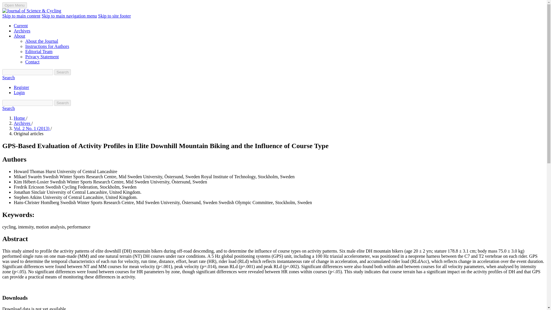 Image resolution: width=551 pixels, height=310 pixels. I want to click on Register, so click(21, 87).